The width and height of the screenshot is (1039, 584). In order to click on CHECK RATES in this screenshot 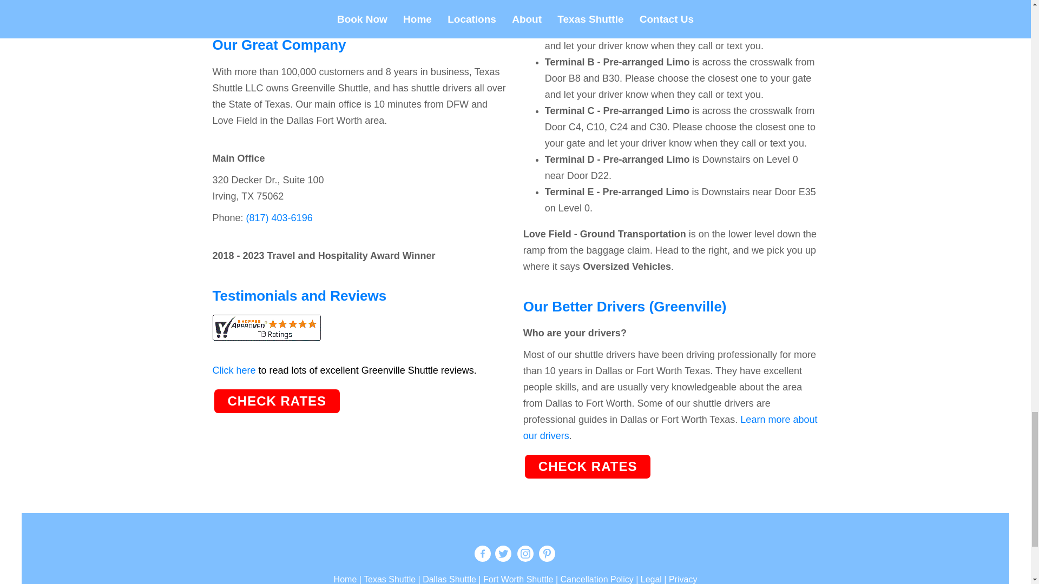, I will do `click(277, 400)`.